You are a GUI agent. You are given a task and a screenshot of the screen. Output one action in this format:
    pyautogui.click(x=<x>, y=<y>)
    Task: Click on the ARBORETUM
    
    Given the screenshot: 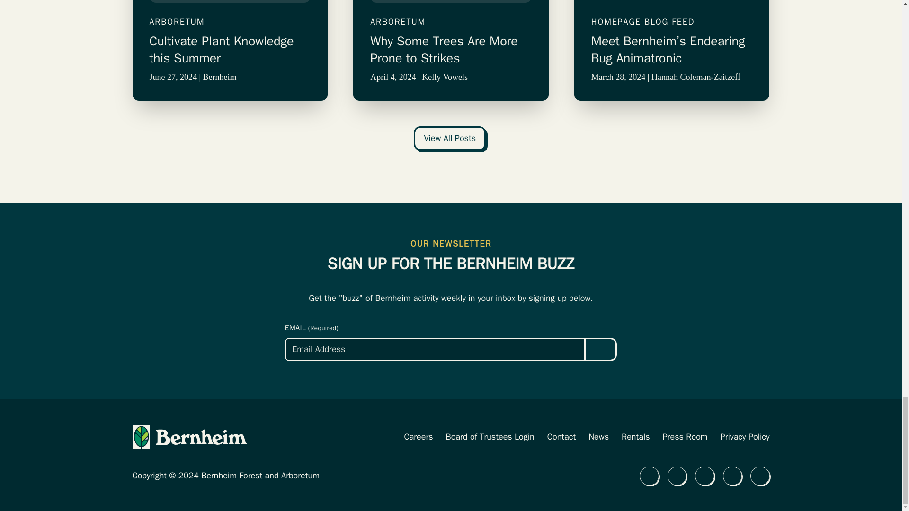 What is the action you would take?
    pyautogui.click(x=230, y=22)
    